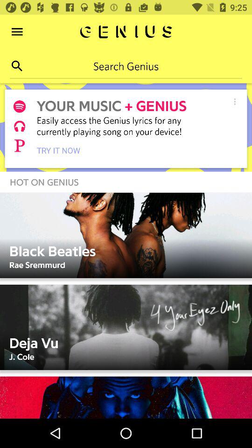 The image size is (252, 448). What do you see at coordinates (17, 66) in the screenshot?
I see `search music` at bounding box center [17, 66].